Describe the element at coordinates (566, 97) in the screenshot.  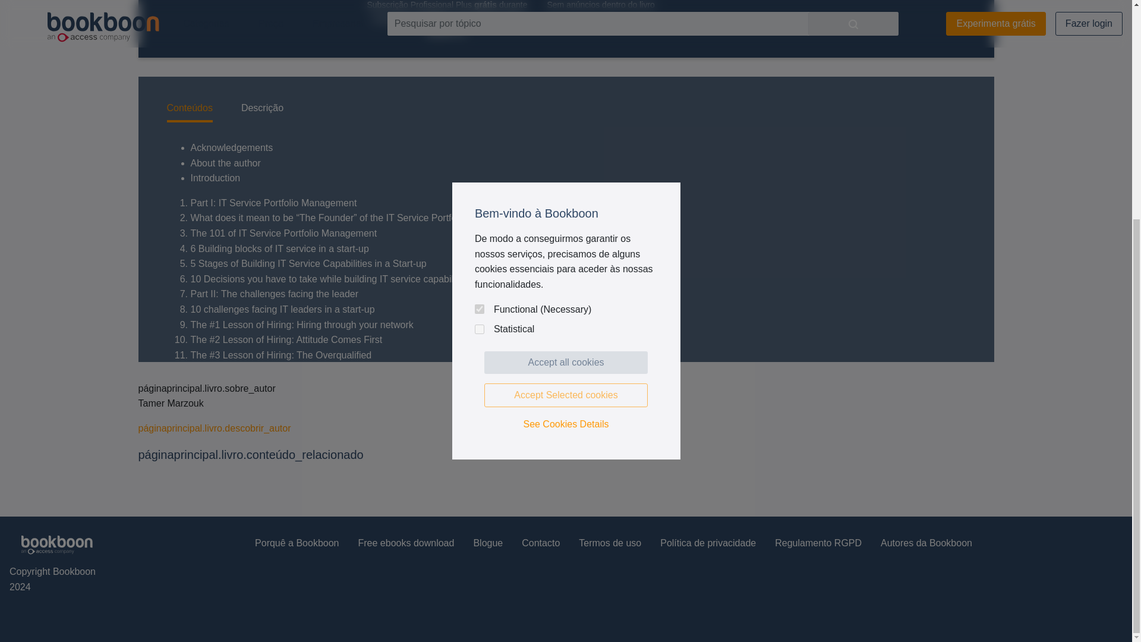
I see `See Cookies Details` at that location.